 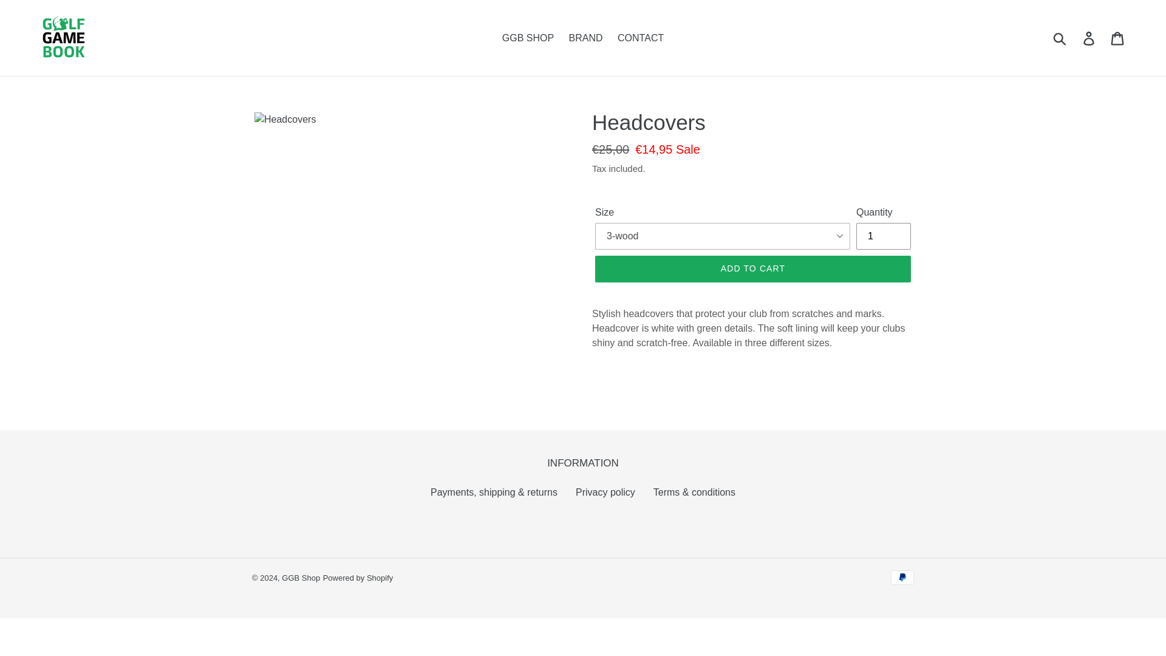 I want to click on Powered by Shopify, so click(x=358, y=578).